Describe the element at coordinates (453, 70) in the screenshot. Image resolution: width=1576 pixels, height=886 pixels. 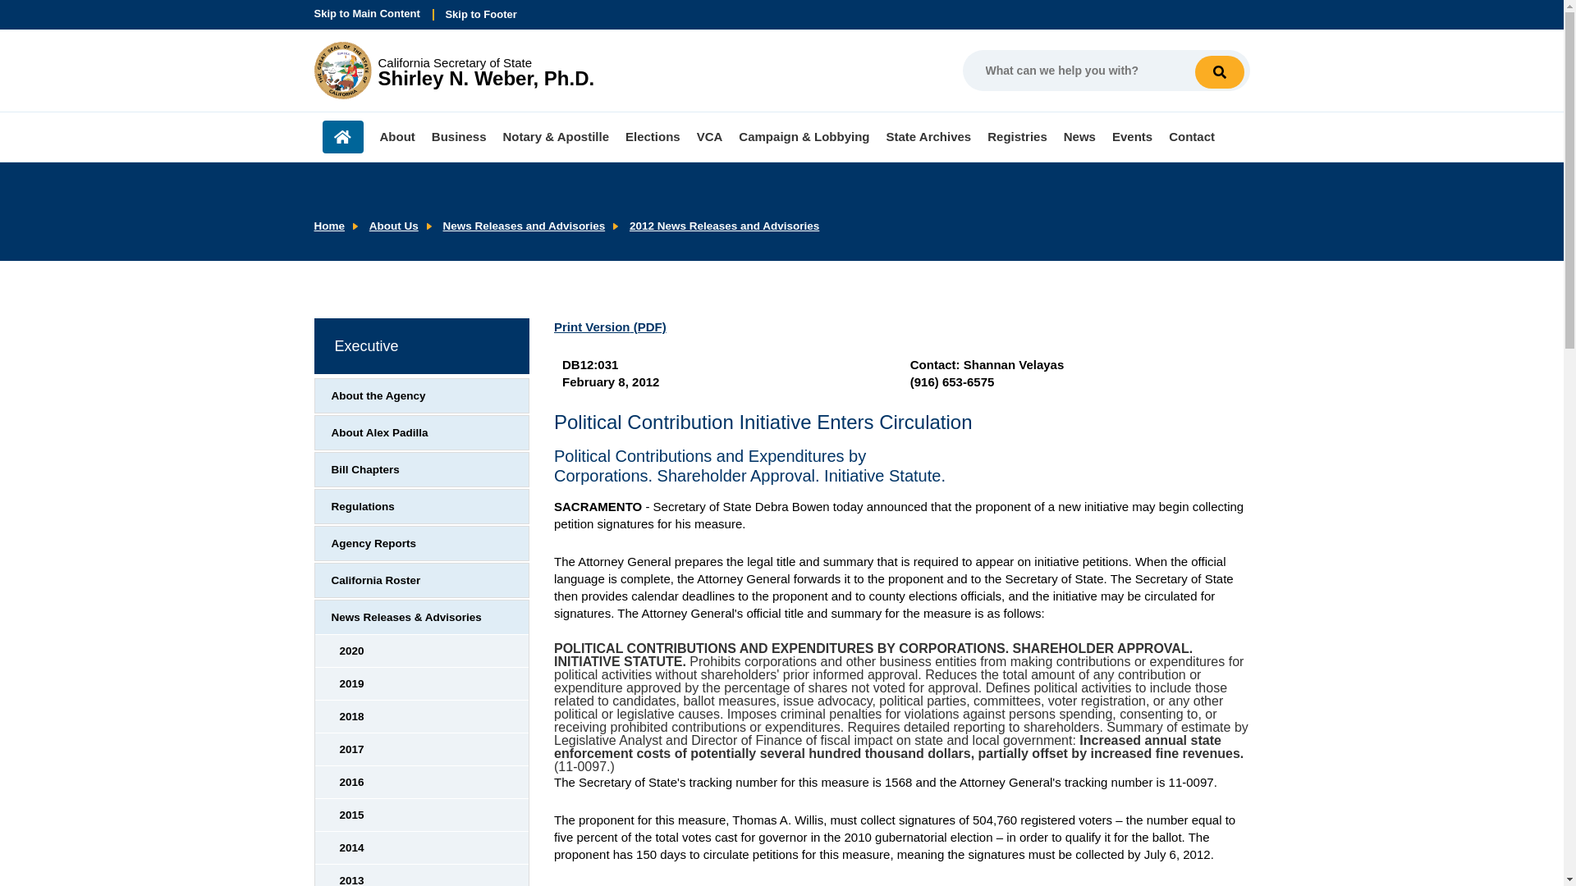
I see `2017` at that location.